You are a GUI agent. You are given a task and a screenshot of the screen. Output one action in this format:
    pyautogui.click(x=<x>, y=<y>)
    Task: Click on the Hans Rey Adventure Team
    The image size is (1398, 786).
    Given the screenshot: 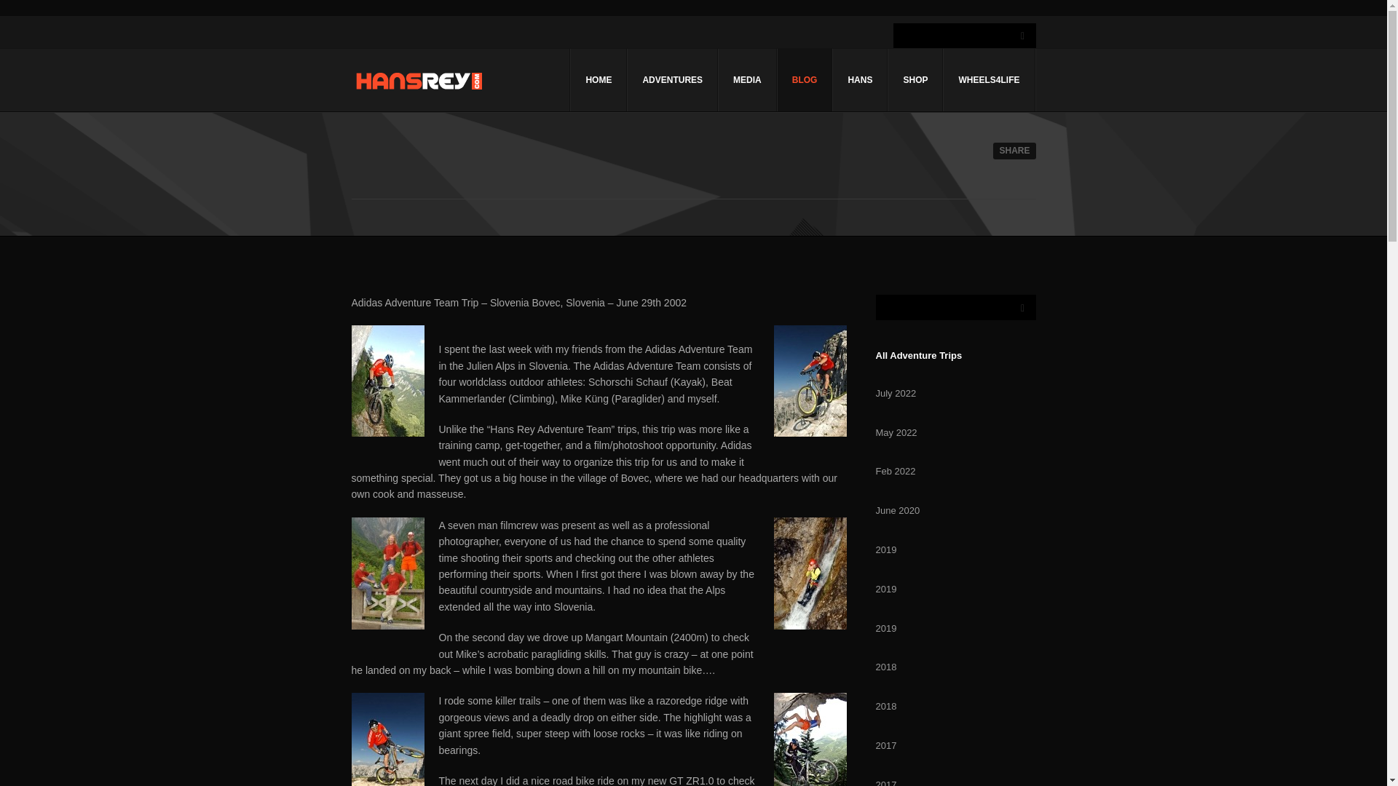 What is the action you would take?
    pyautogui.click(x=418, y=81)
    